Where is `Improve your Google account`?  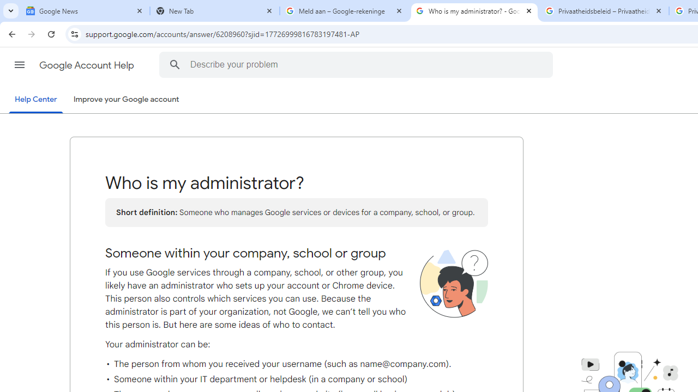
Improve your Google account is located at coordinates (126, 100).